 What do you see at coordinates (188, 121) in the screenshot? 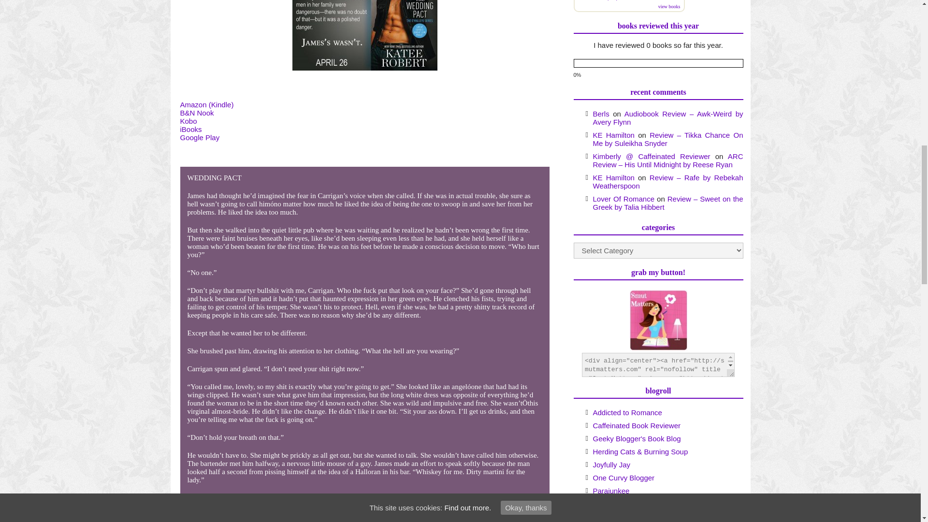
I see `Kobo` at bounding box center [188, 121].